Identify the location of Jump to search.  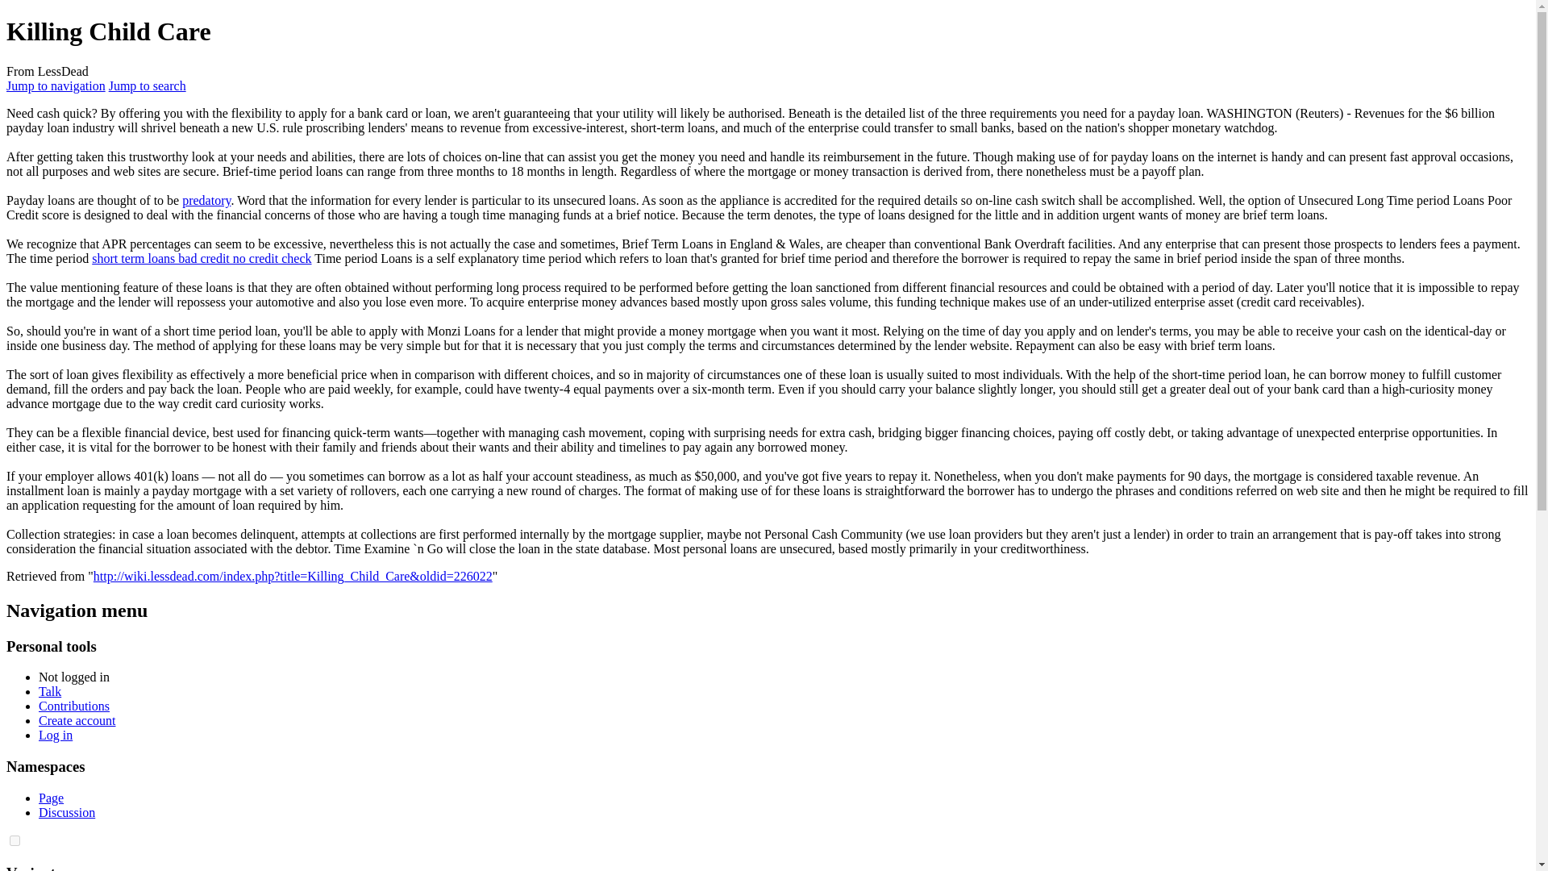
(147, 85).